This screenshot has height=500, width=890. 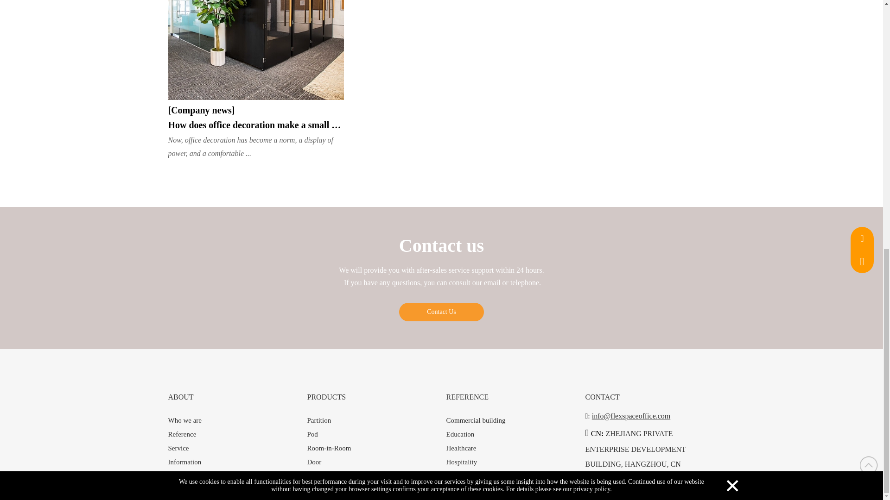 What do you see at coordinates (329, 448) in the screenshot?
I see `Room-in-Room` at bounding box center [329, 448].